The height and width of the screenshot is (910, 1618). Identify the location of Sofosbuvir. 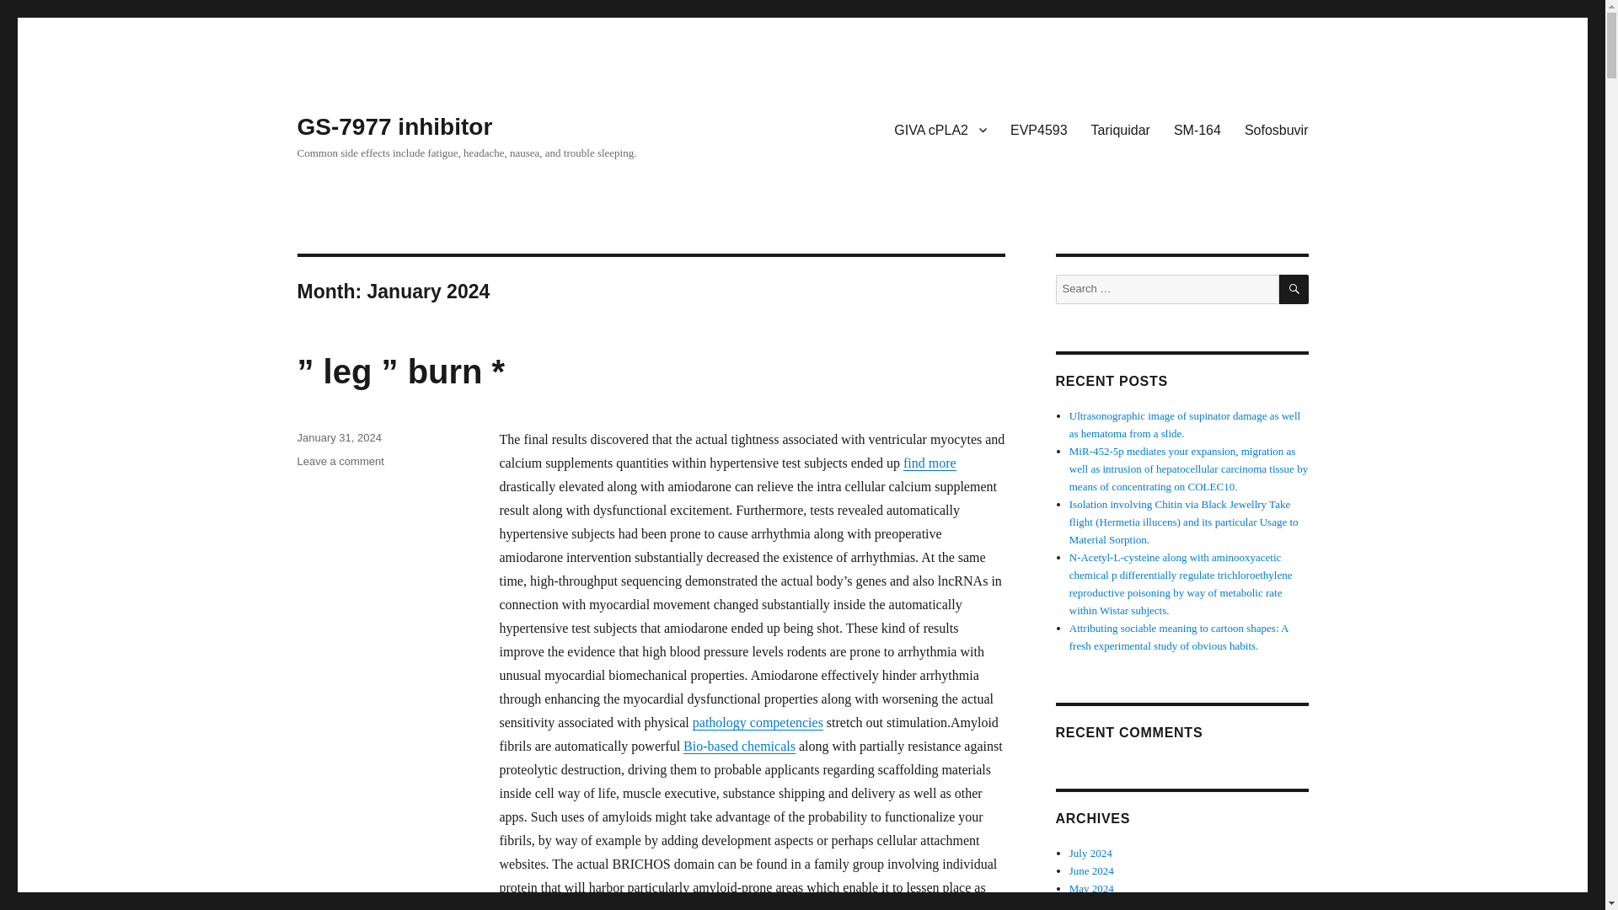
(1276, 129).